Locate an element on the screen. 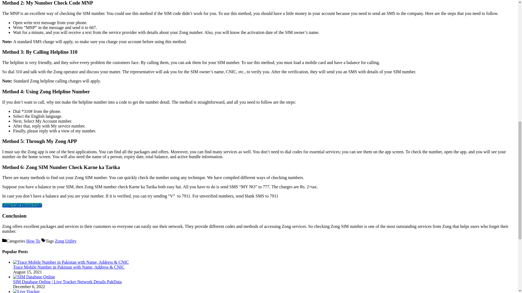 The image size is (522, 293). Zong Utility is located at coordinates (66, 241).